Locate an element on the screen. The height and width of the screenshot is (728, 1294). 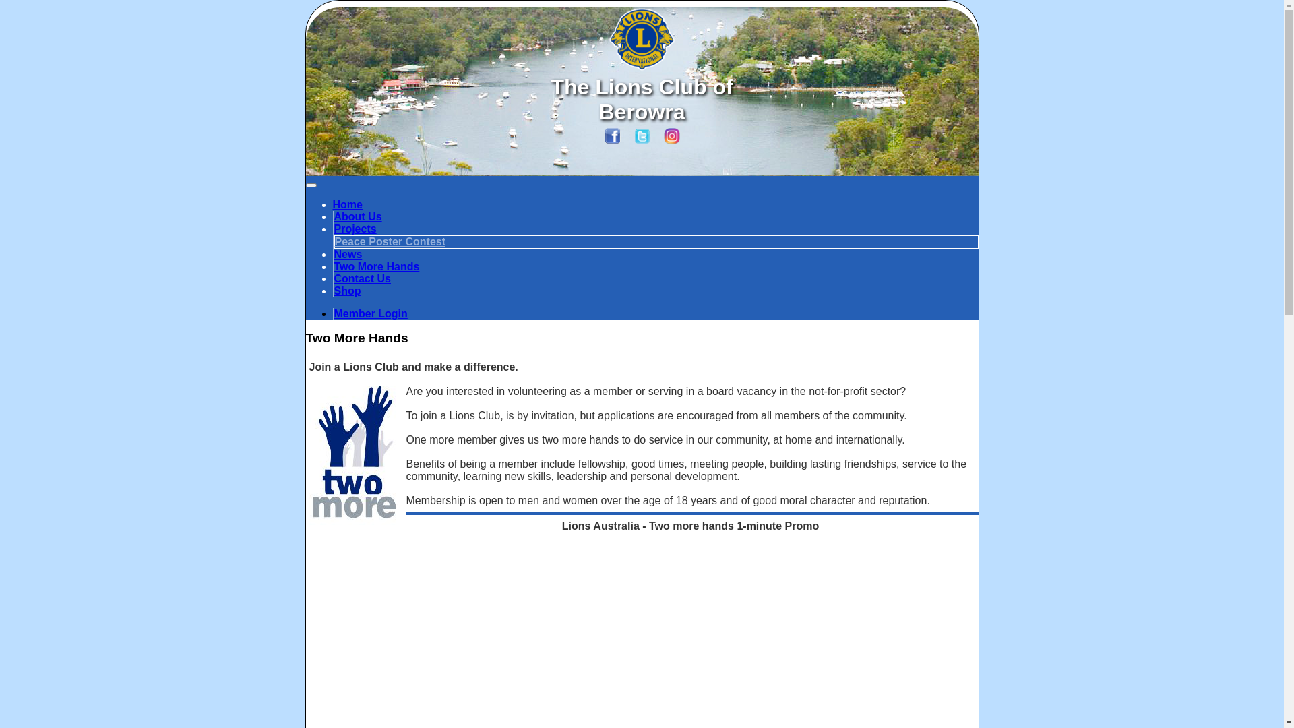
Peace Poster Contest is located at coordinates (390, 241).